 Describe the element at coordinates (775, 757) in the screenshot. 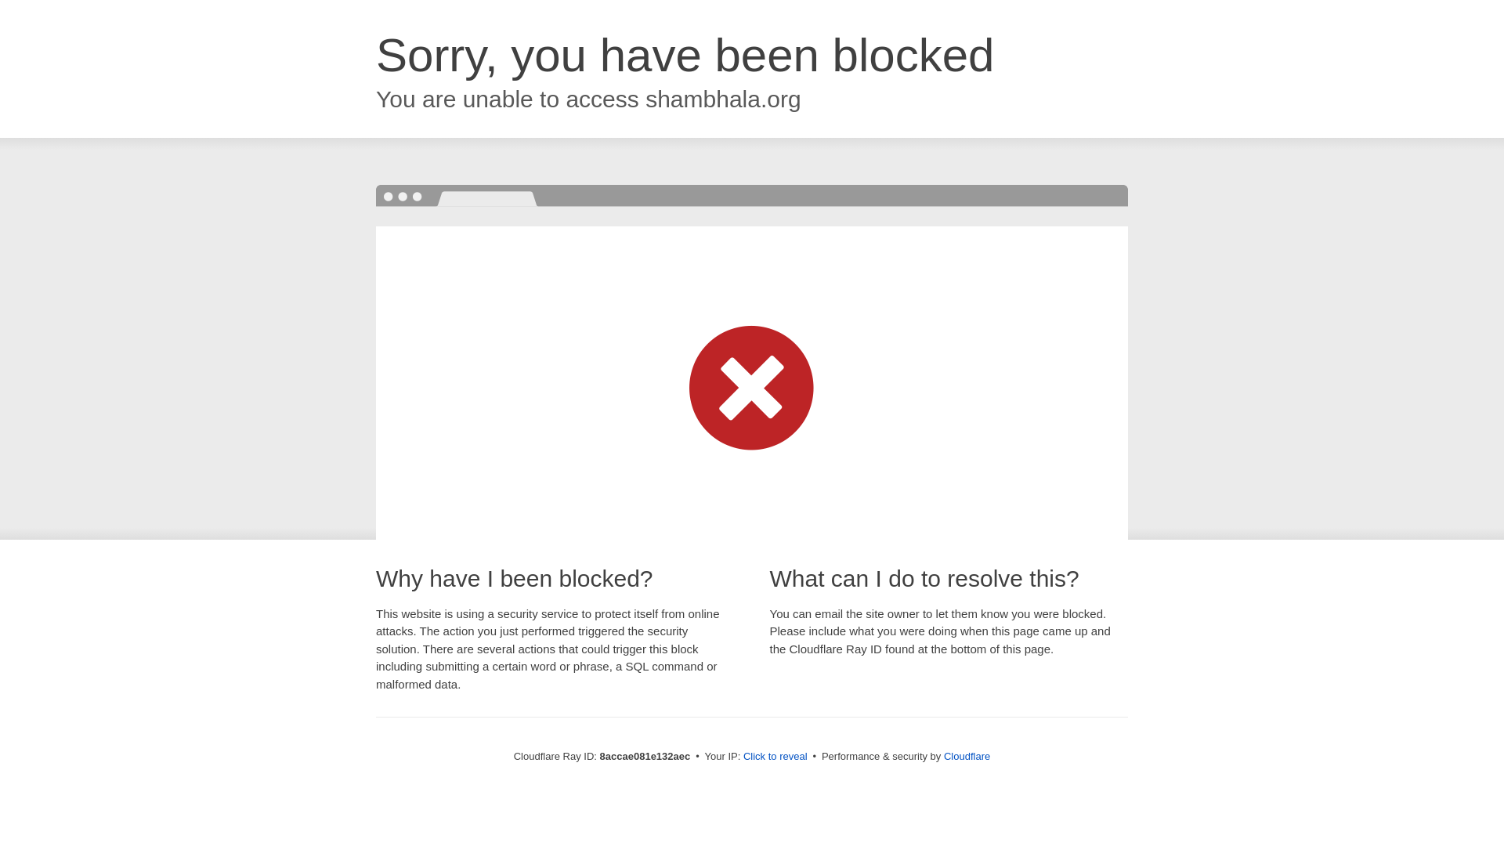

I see `Click to reveal` at that location.